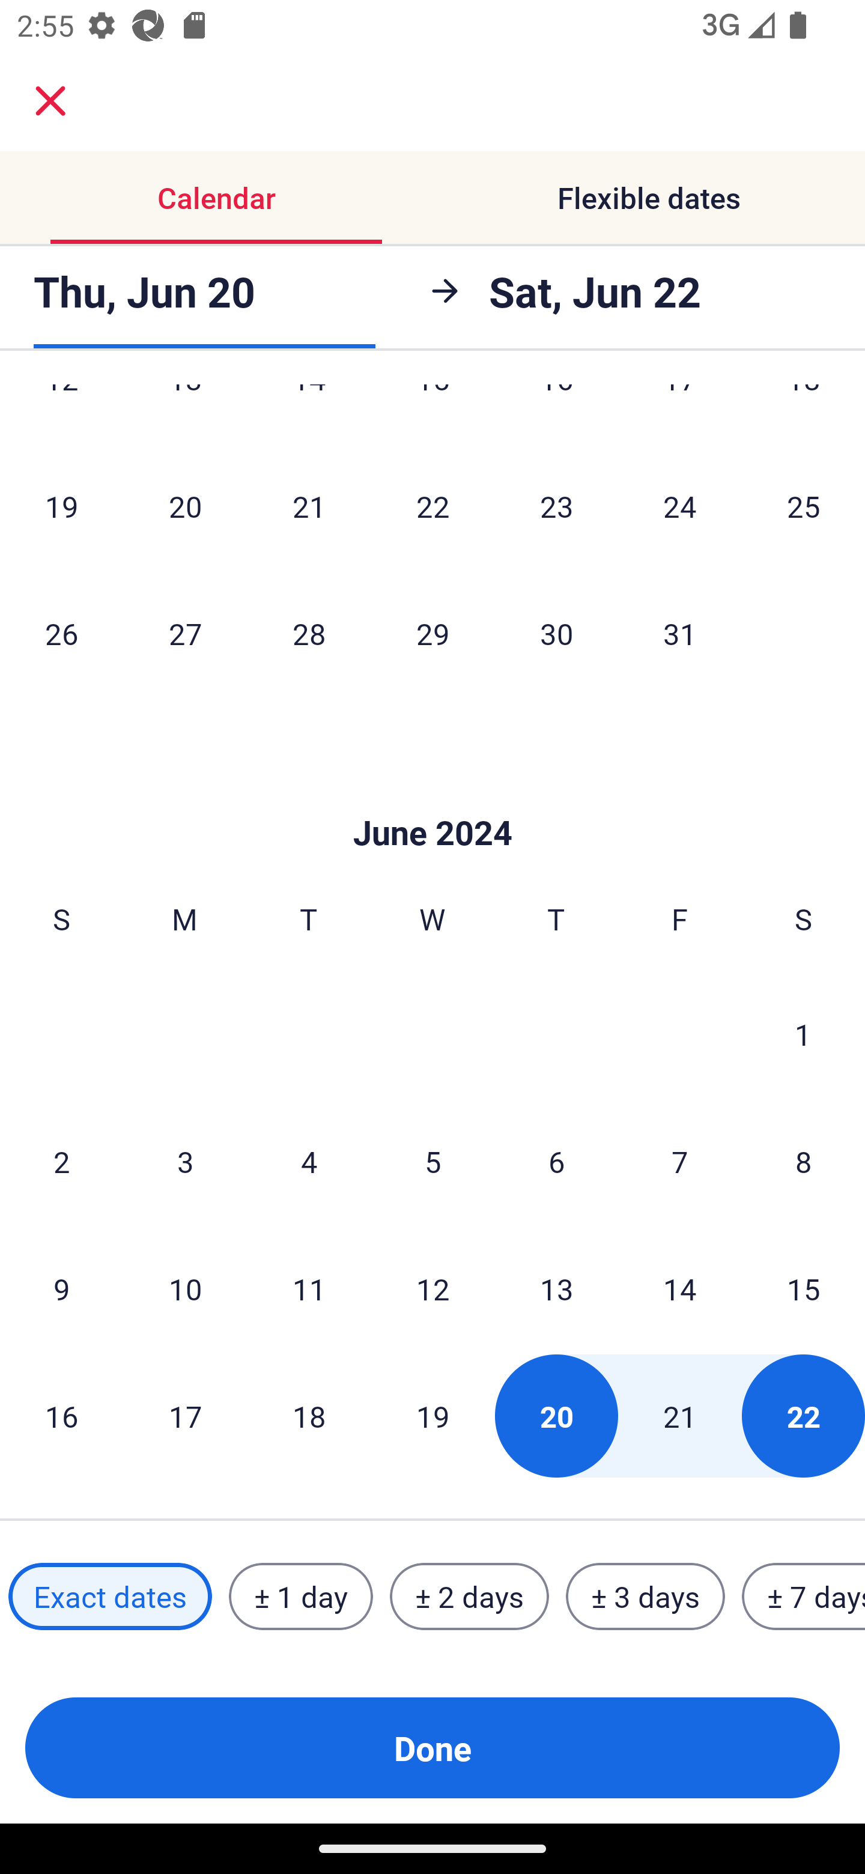 This screenshot has height=1874, width=865. What do you see at coordinates (649, 197) in the screenshot?
I see `Flexible dates` at bounding box center [649, 197].